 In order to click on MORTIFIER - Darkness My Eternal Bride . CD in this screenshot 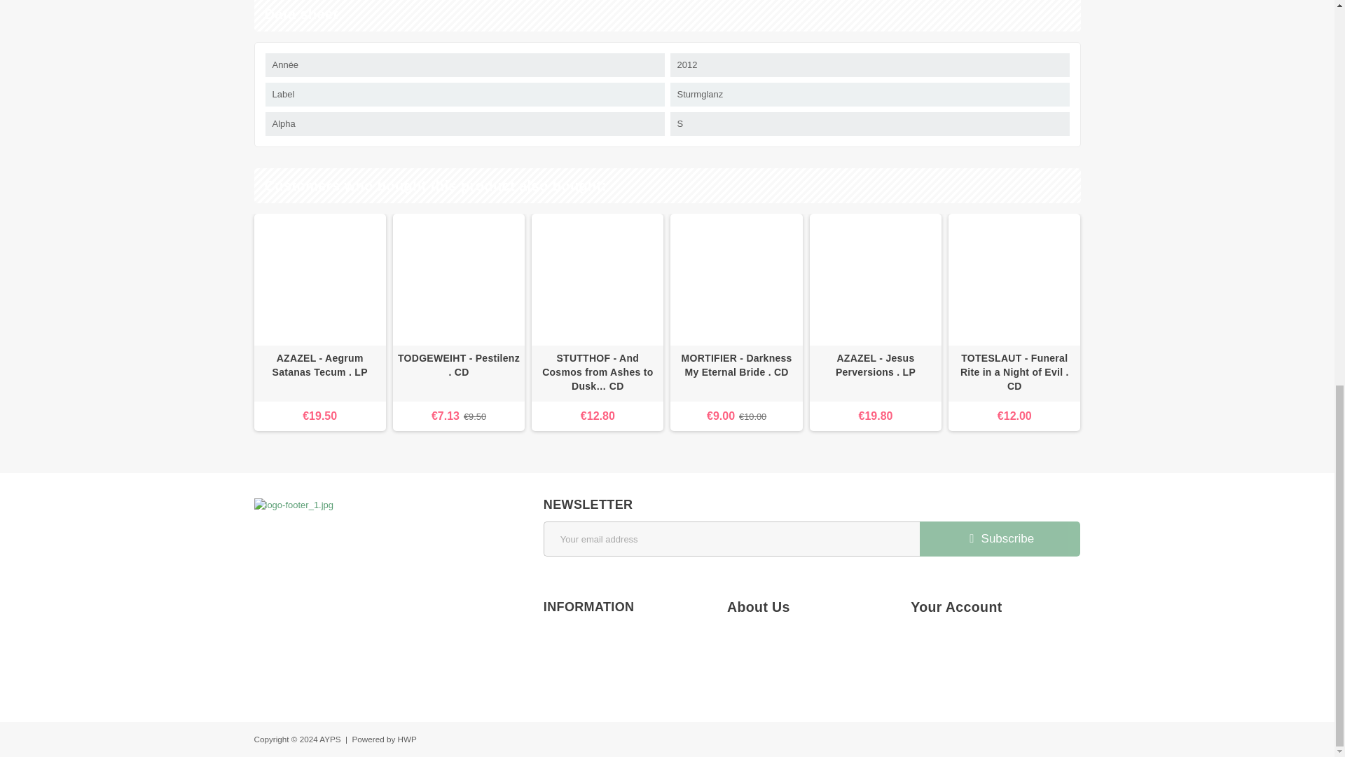, I will do `click(736, 373)`.